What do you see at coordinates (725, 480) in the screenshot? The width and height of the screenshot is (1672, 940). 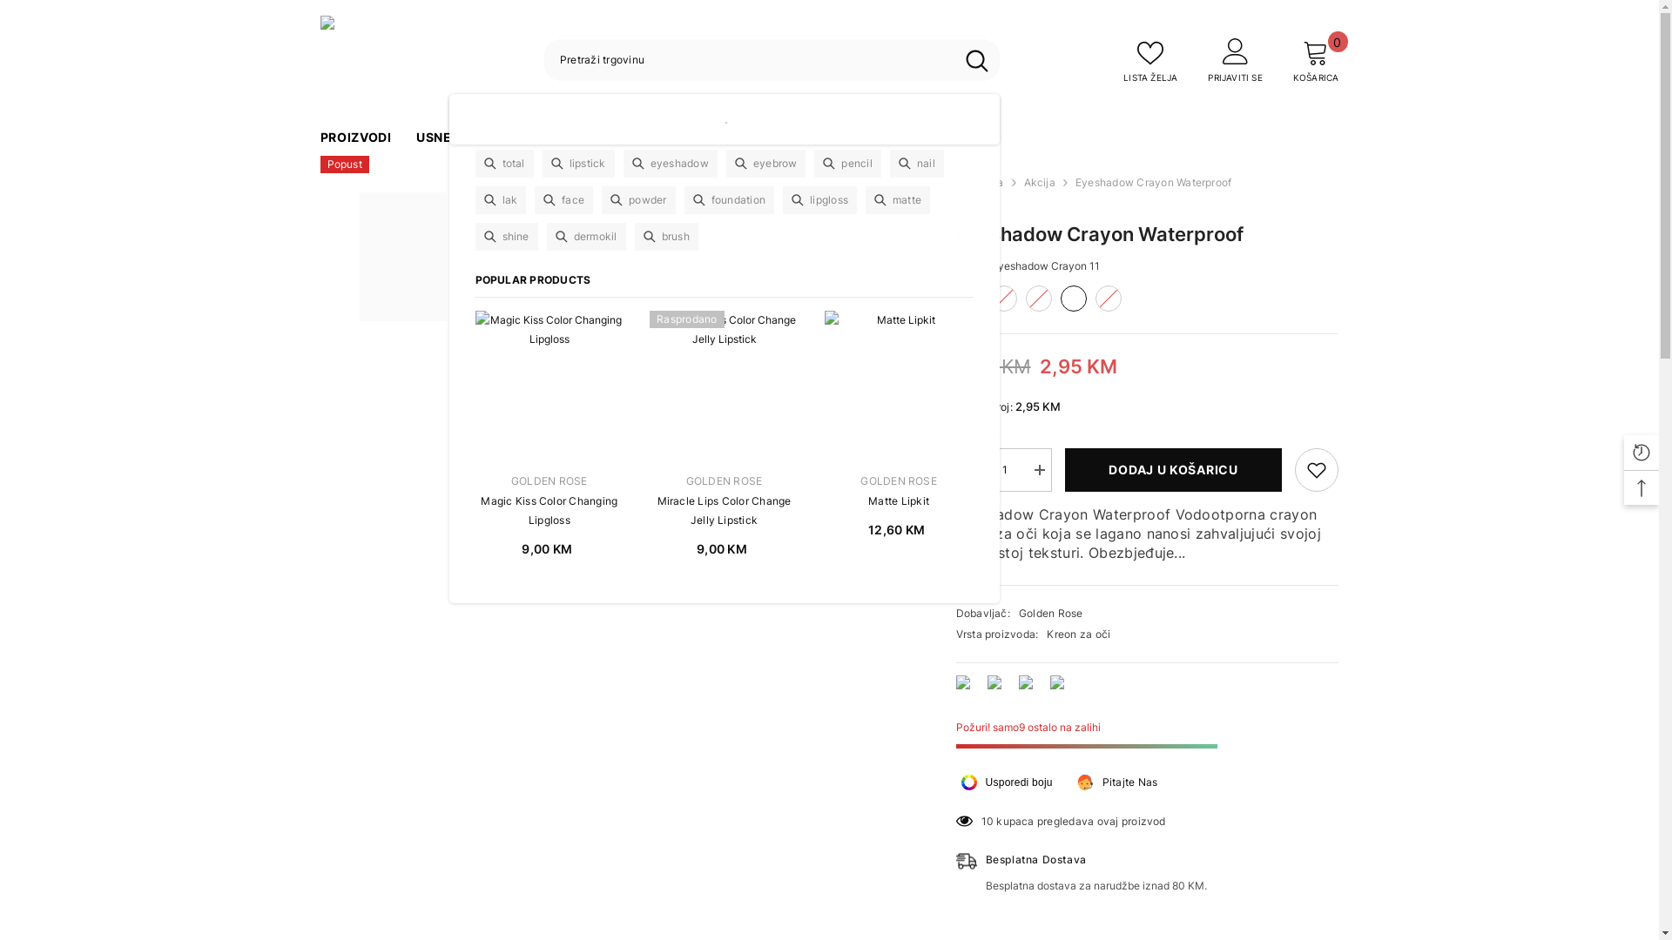 I see `GOLDEN ROSE` at bounding box center [725, 480].